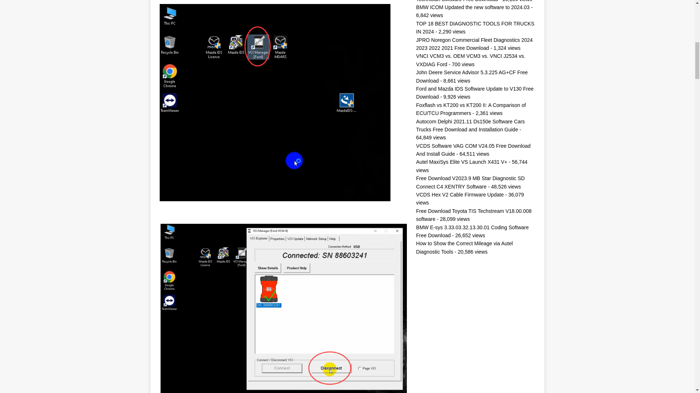 Image resolution: width=700 pixels, height=393 pixels. Describe the element at coordinates (470, 60) in the screenshot. I see `VNCI VCM3 vs. OEM VCM3 vs. VNCI J2534 vs. VXDIAG Ford` at that location.